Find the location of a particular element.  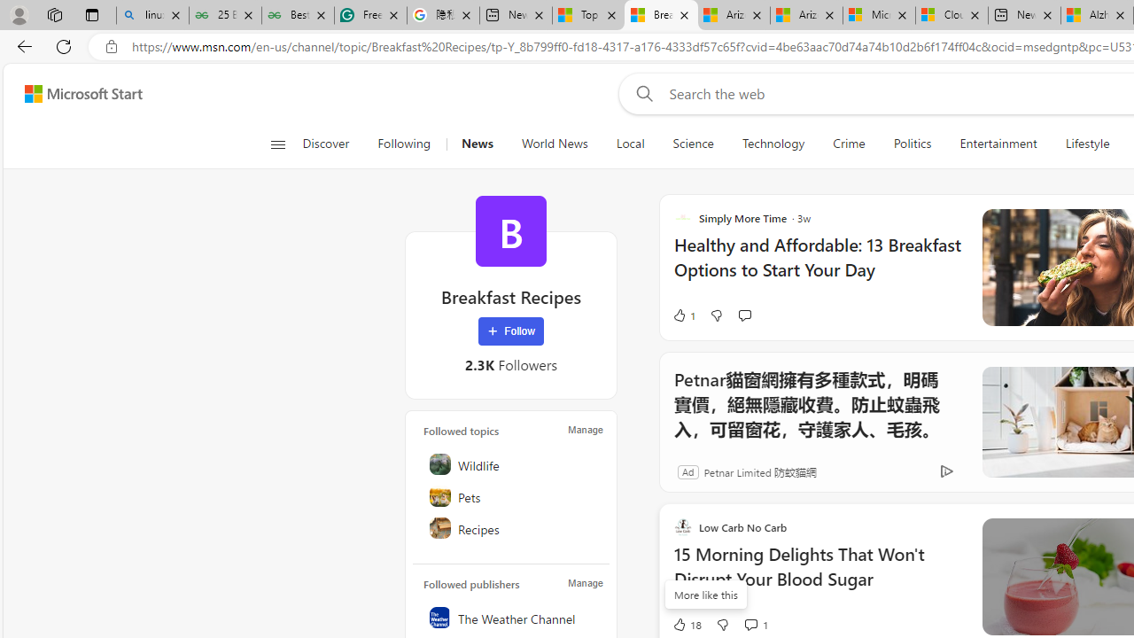

Entertainment is located at coordinates (998, 144).